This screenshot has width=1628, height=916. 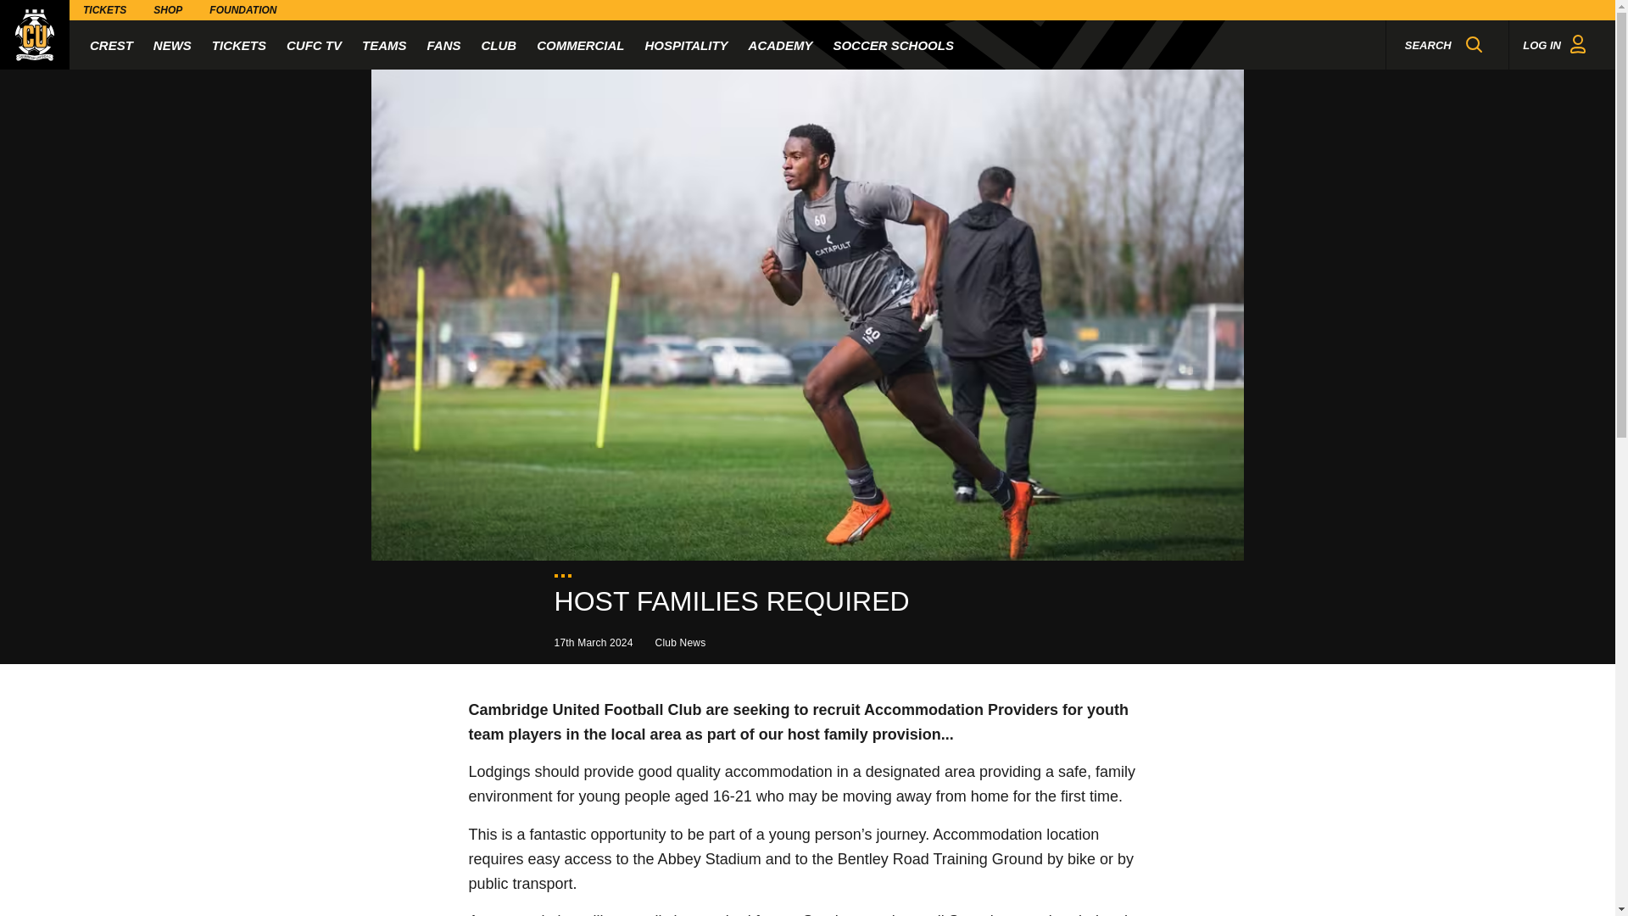 I want to click on TICKETS, so click(x=239, y=44).